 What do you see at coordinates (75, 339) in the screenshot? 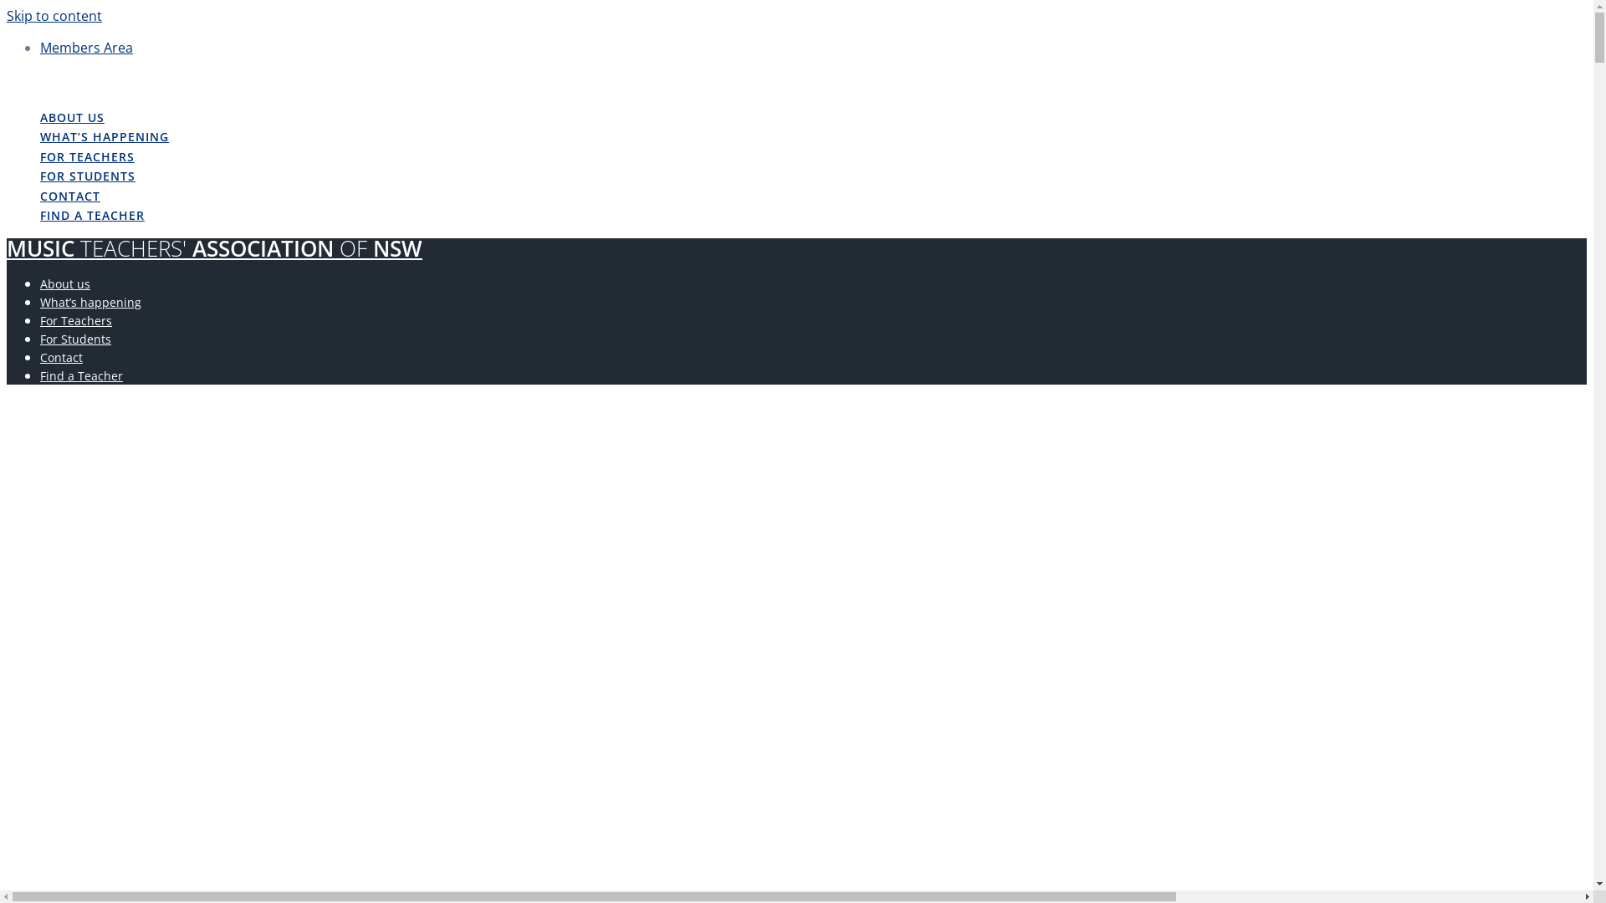
I see `For Students` at bounding box center [75, 339].